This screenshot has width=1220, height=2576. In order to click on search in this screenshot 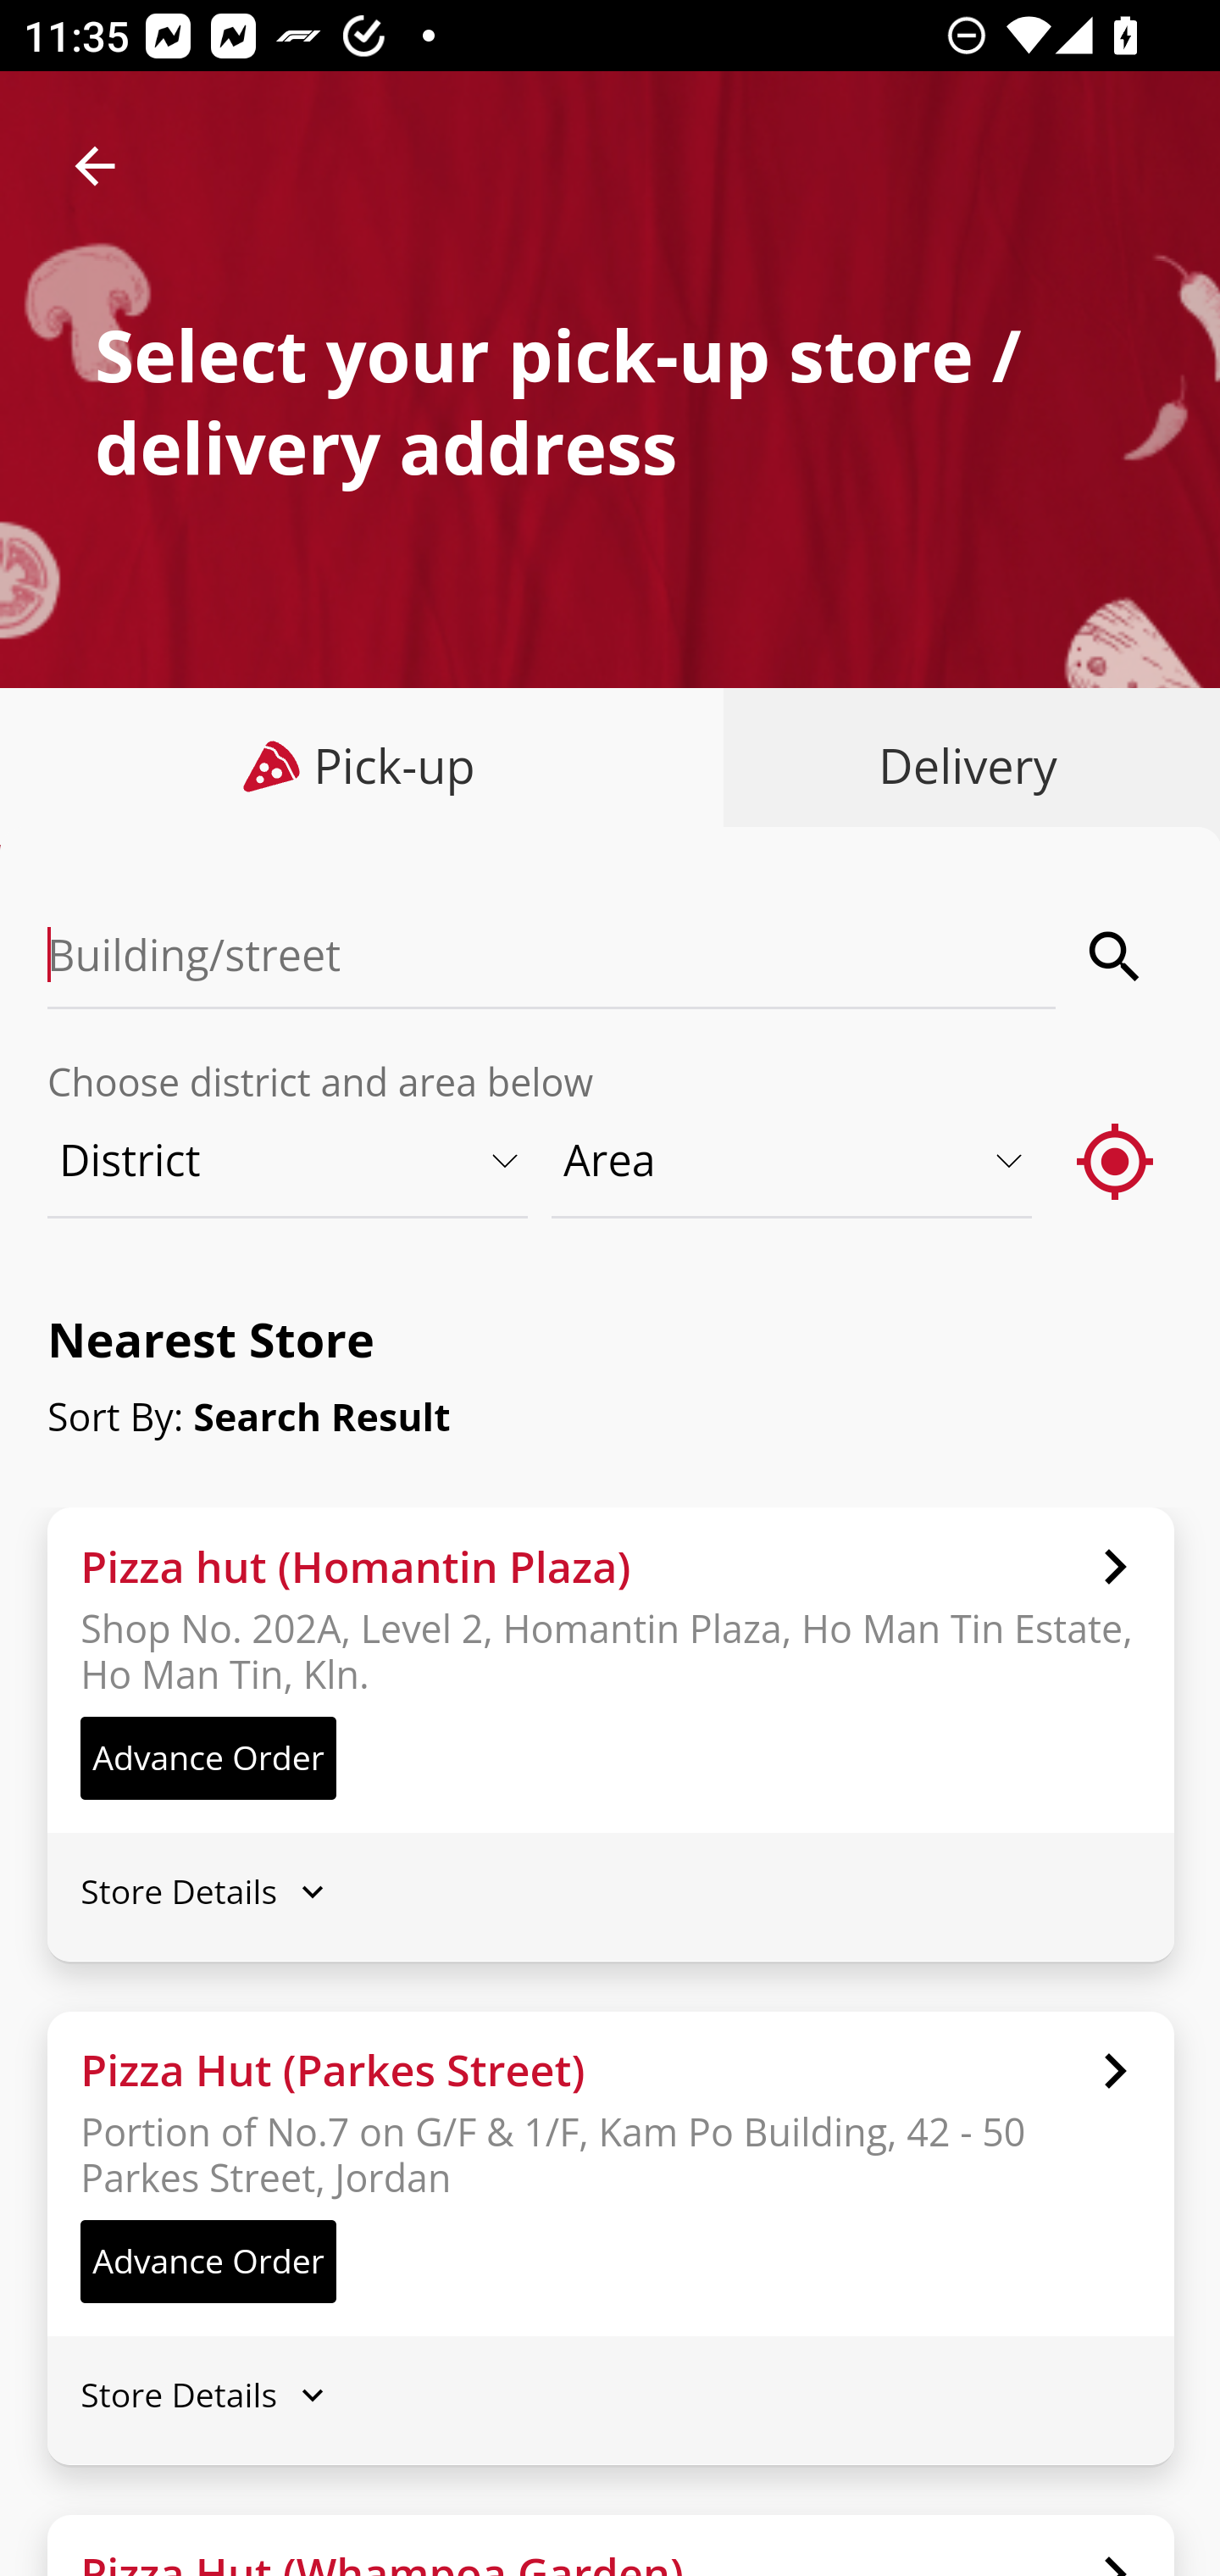, I will do `click(1116, 956)`.